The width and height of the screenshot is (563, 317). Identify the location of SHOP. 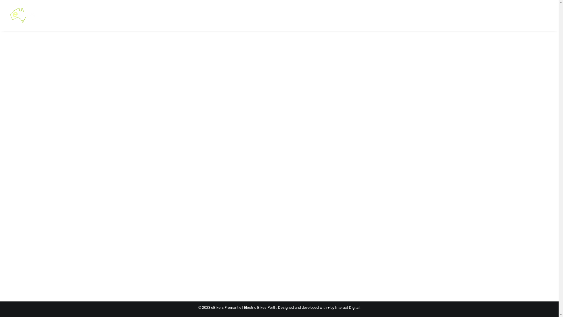
(439, 15).